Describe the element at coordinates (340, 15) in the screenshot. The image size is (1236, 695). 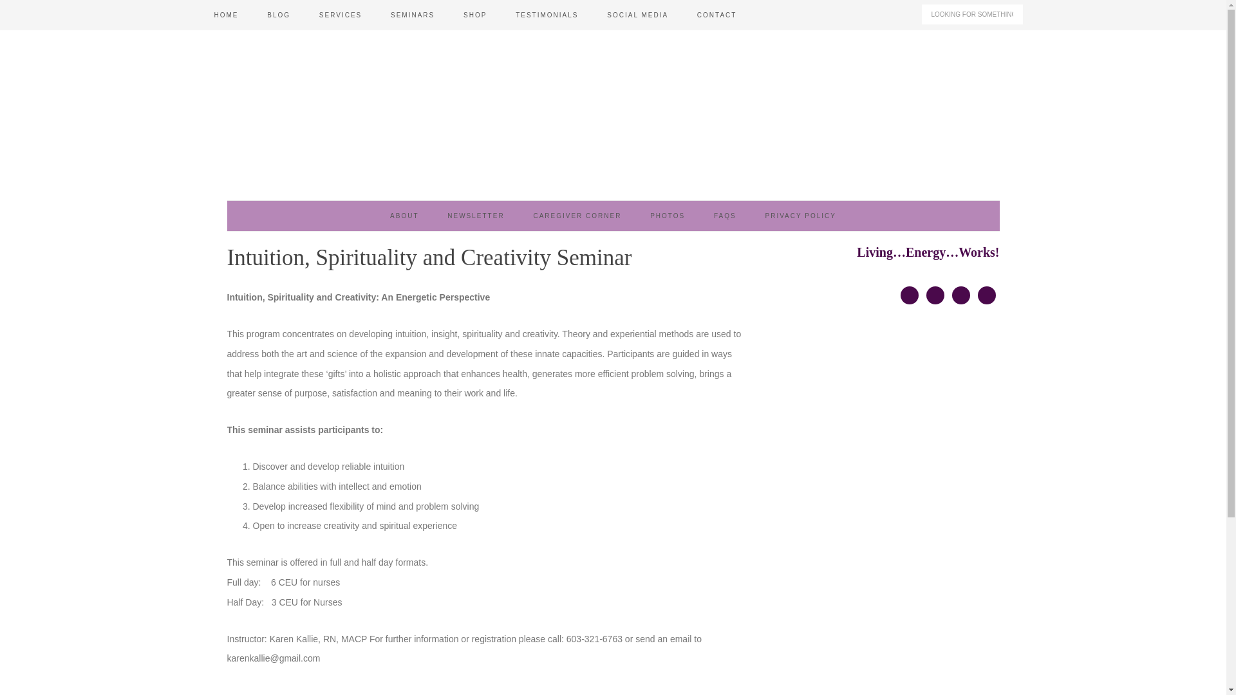
I see `SERVICES` at that location.